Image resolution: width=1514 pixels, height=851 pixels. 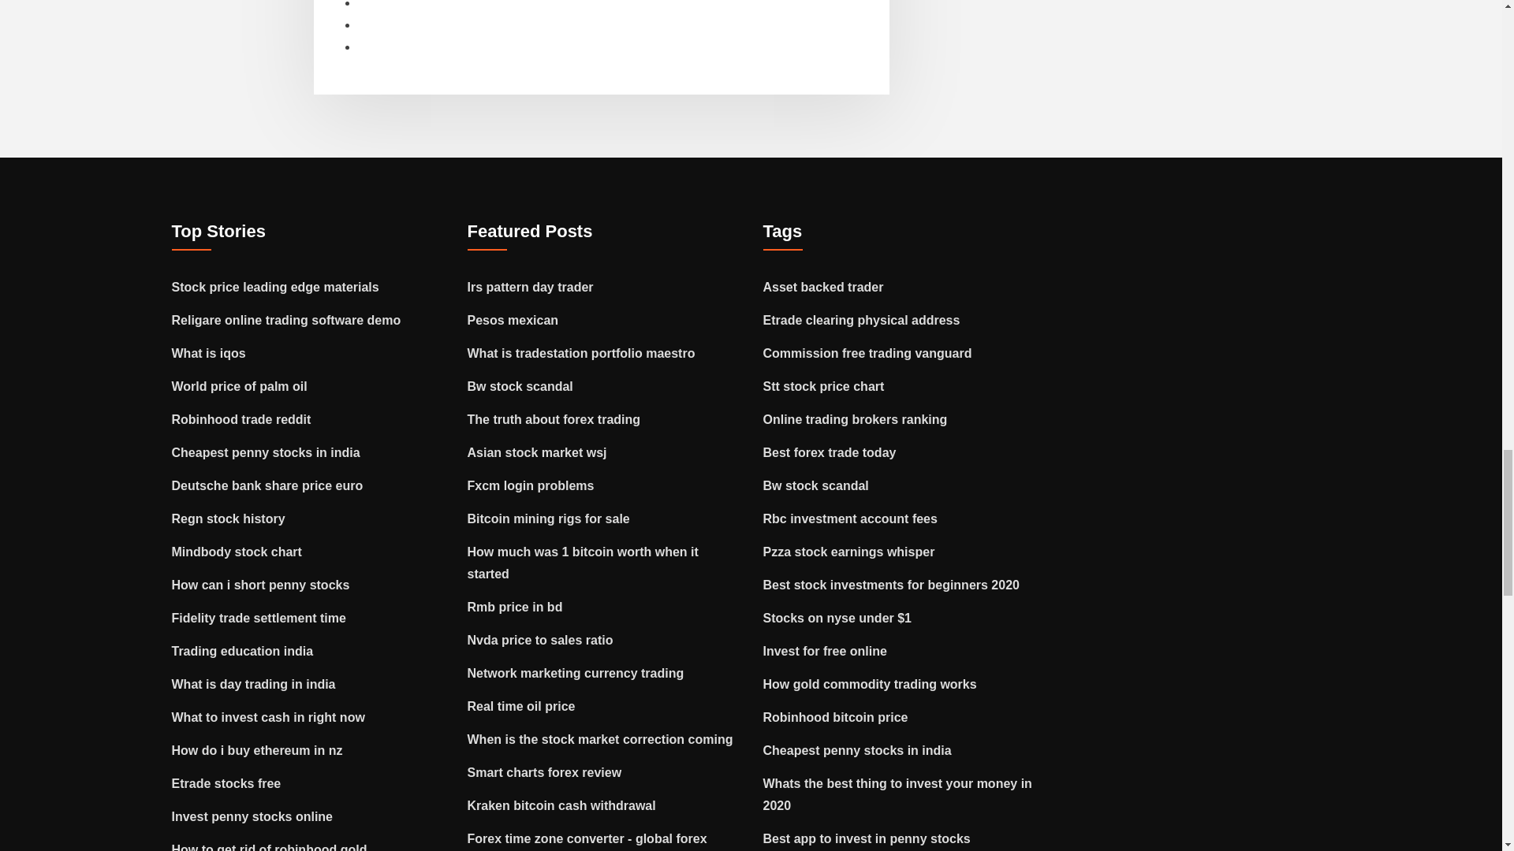 I want to click on How do i buy ethereum in nz, so click(x=257, y=750).